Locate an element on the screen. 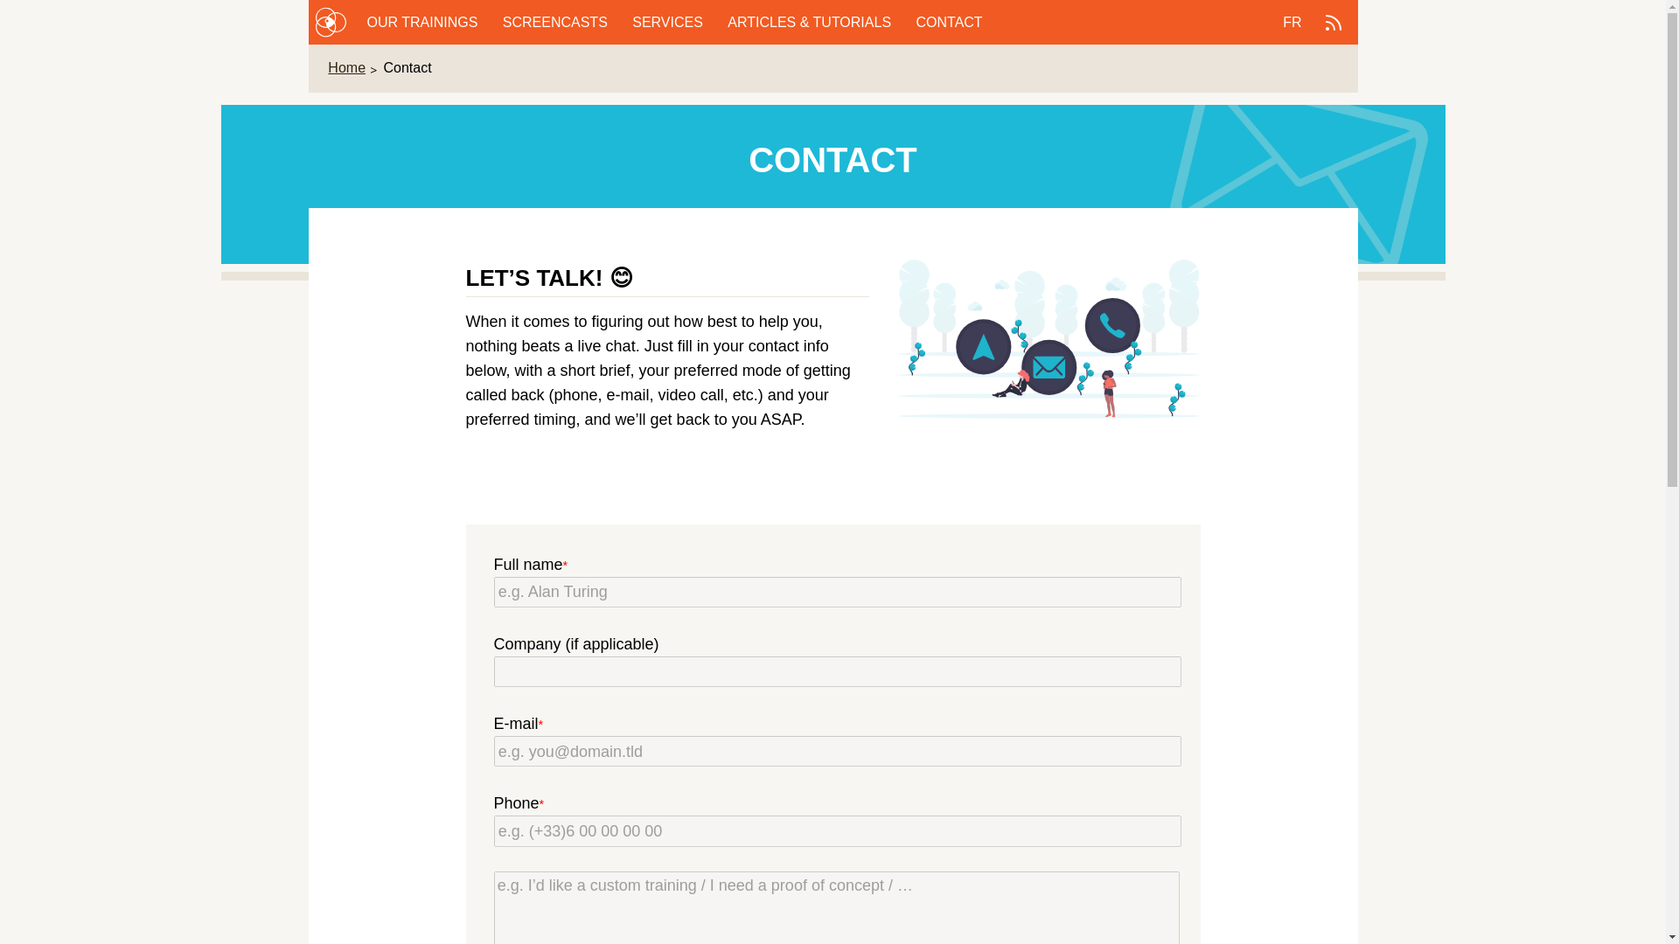  Home is located at coordinates (331, 22).